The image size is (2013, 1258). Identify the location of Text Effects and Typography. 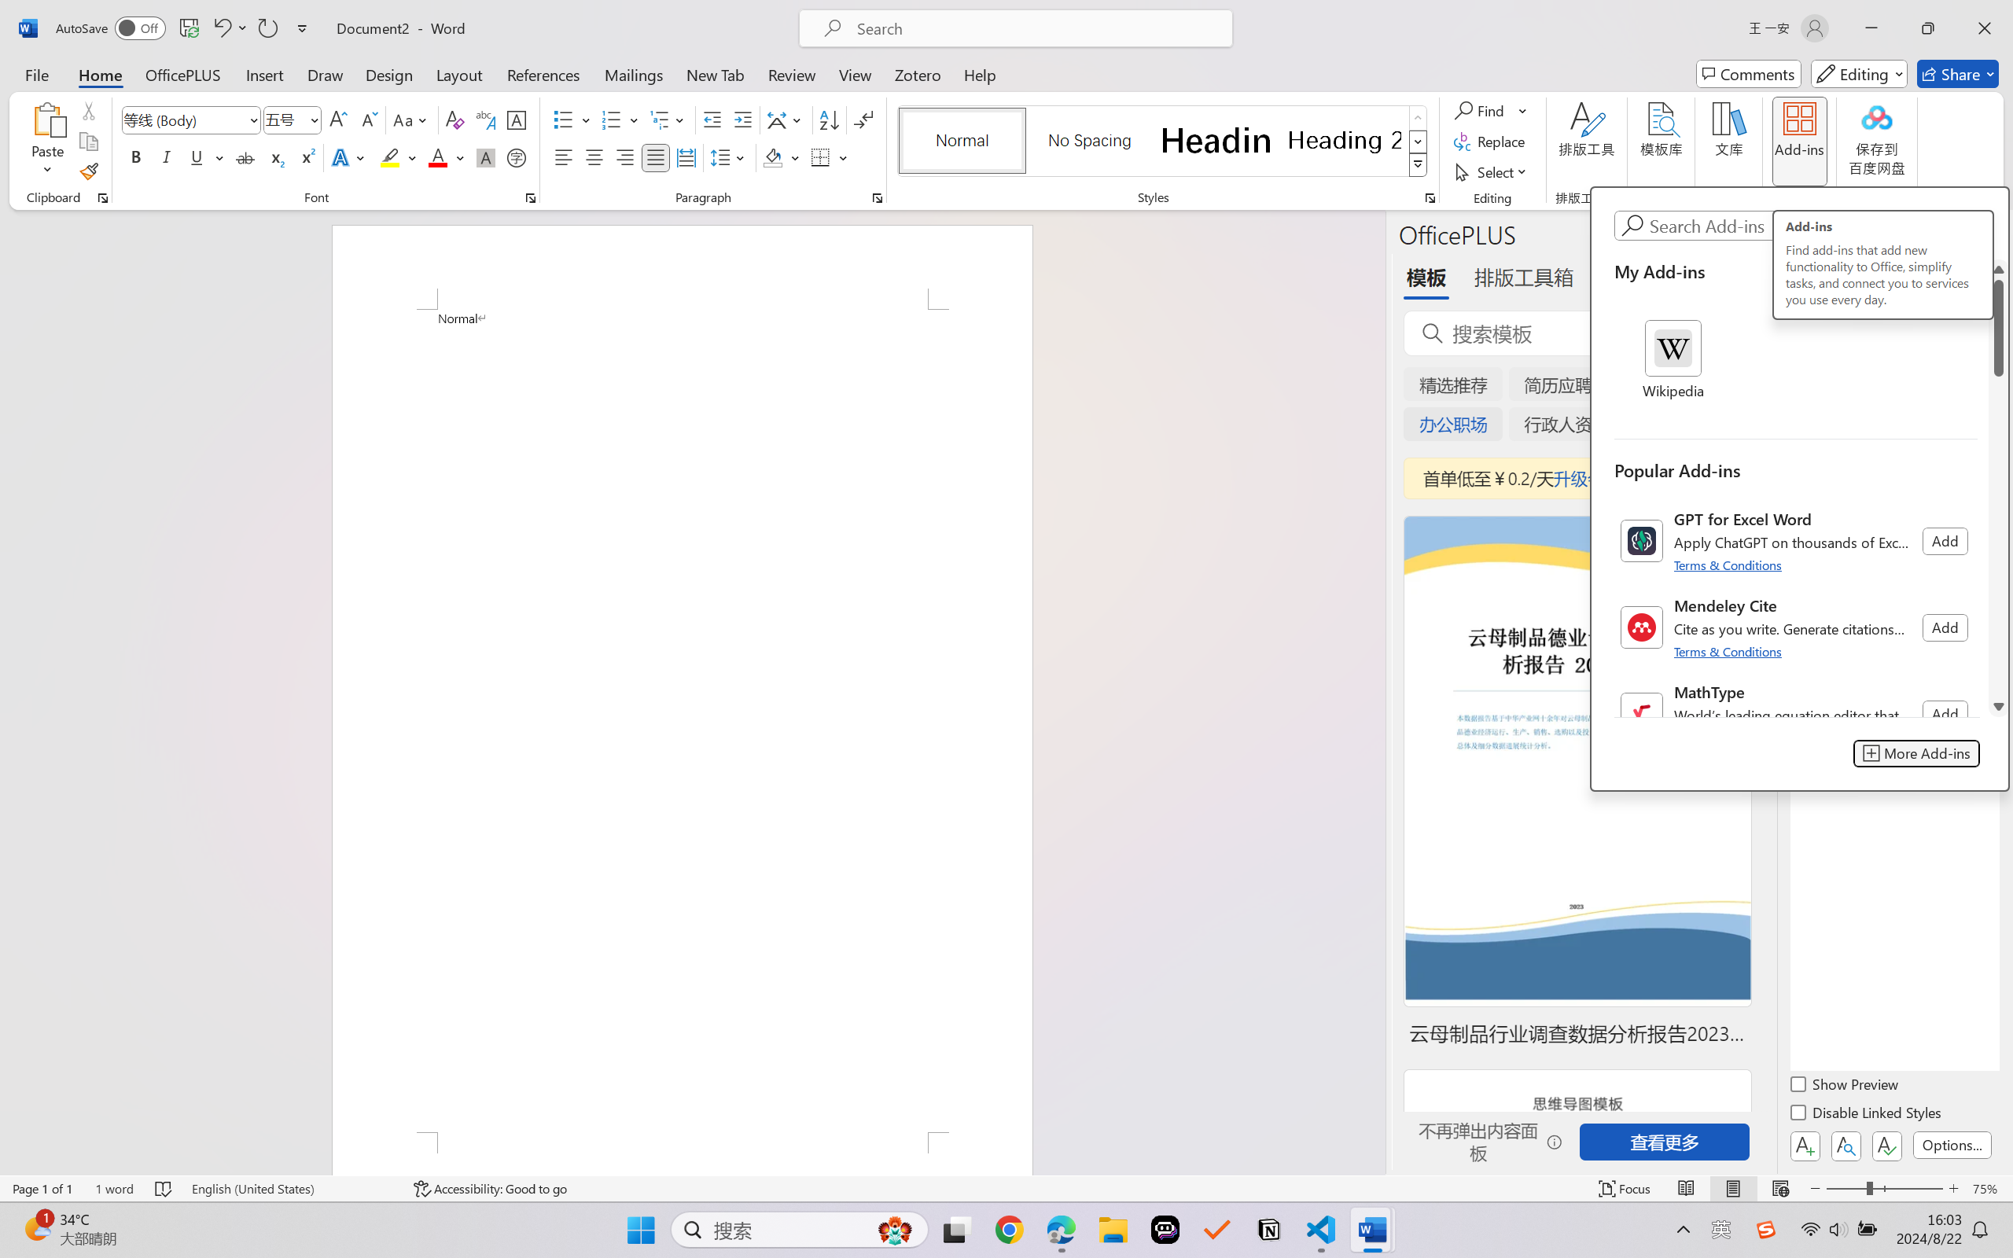
(350, 157).